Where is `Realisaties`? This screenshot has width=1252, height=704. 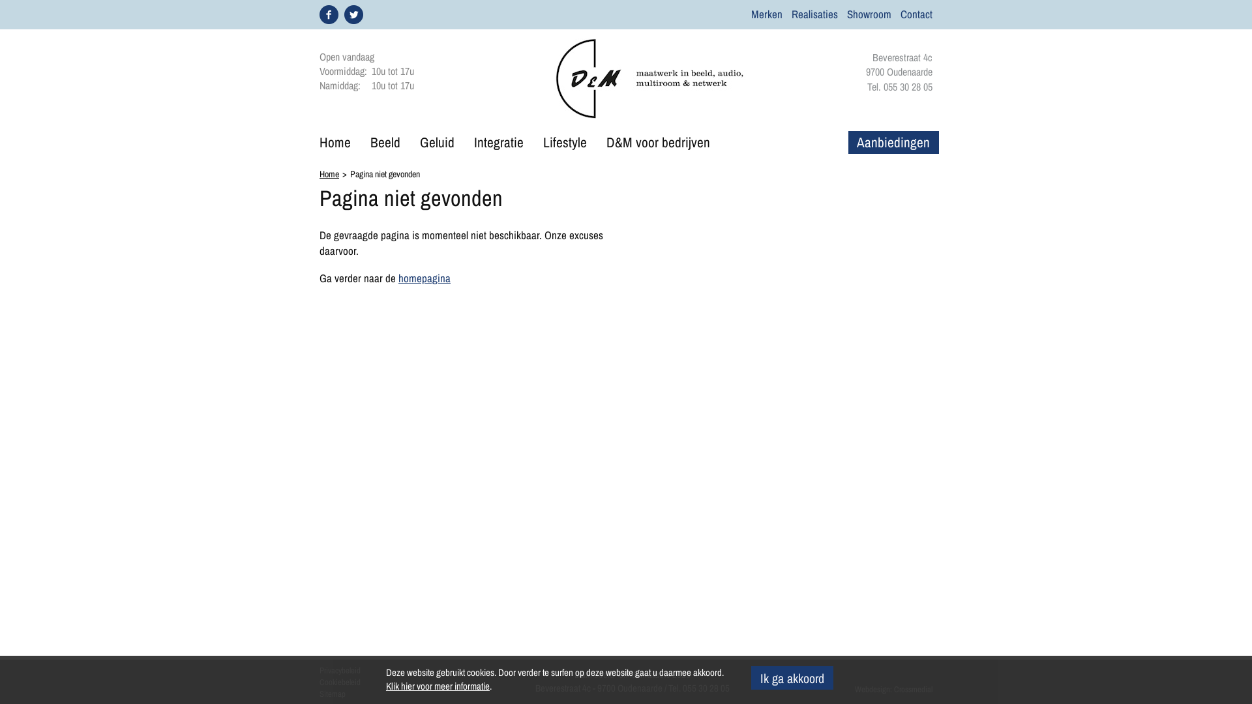 Realisaties is located at coordinates (815, 14).